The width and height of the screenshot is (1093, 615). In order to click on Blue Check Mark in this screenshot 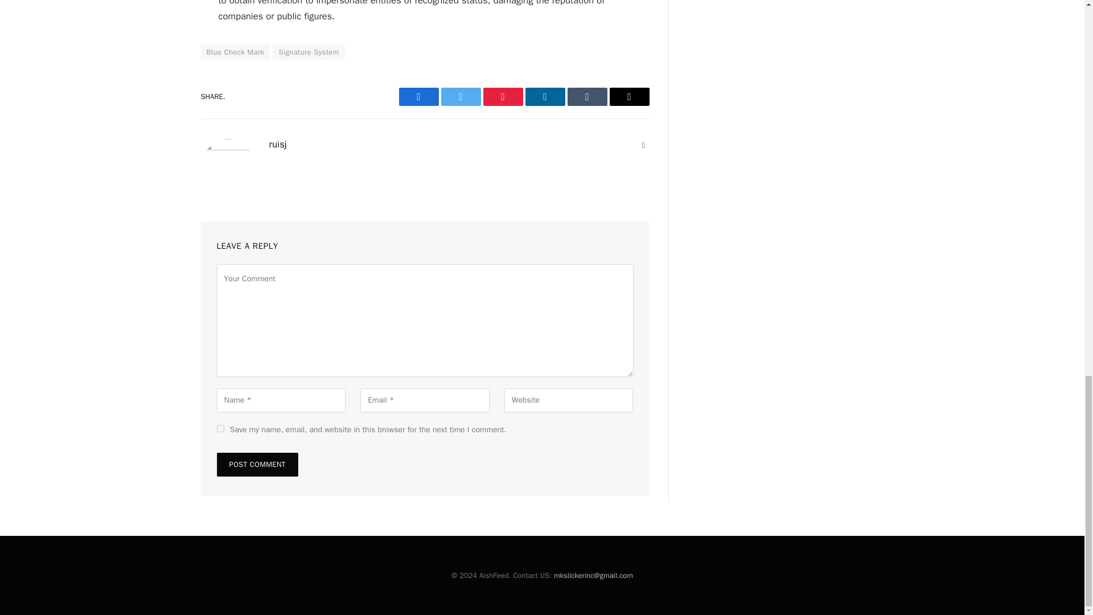, I will do `click(235, 52)`.